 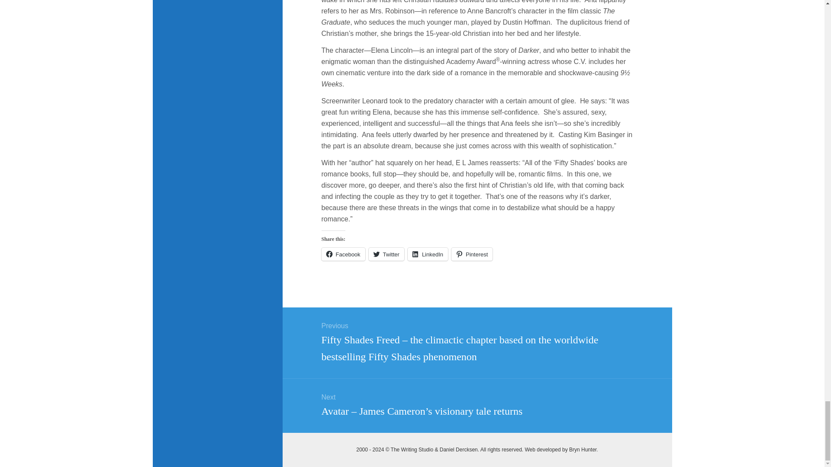 I want to click on Facebook, so click(x=343, y=254).